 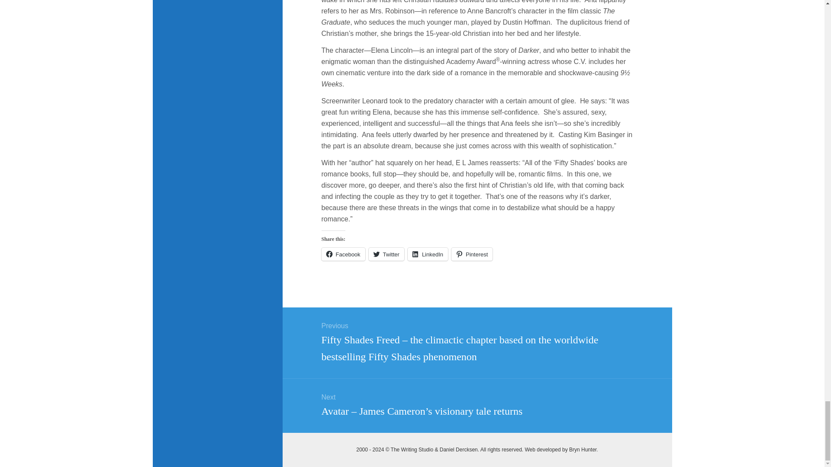 I want to click on Facebook, so click(x=343, y=254).